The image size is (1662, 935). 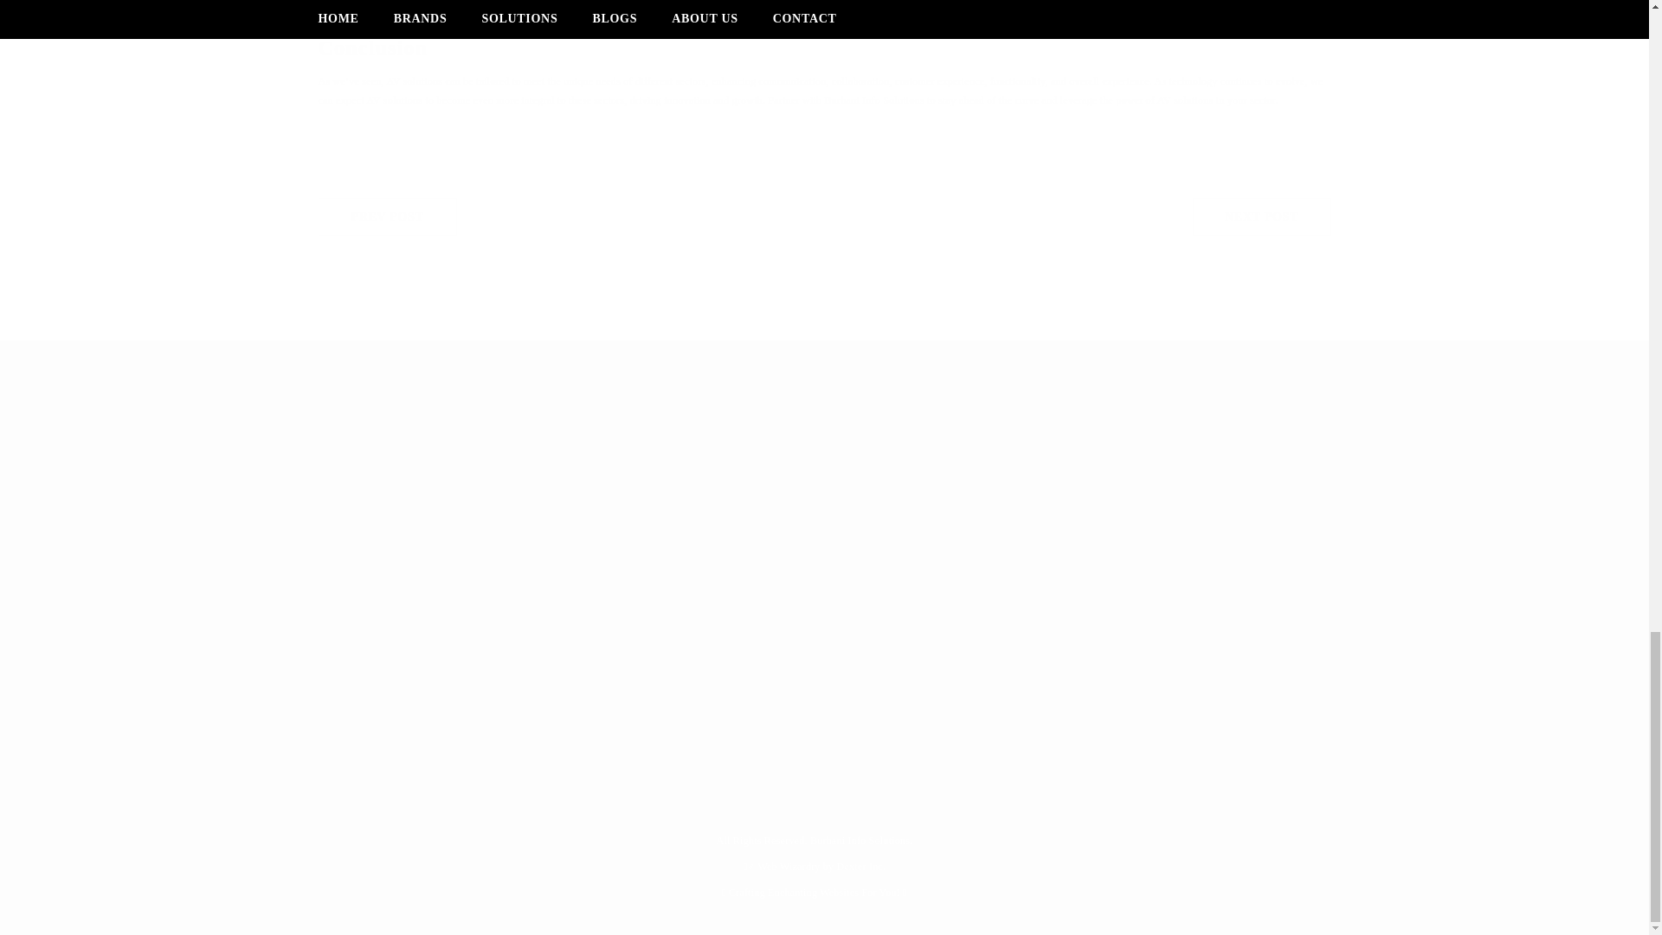 What do you see at coordinates (1262, 216) in the screenshot?
I see `NEXT POST` at bounding box center [1262, 216].